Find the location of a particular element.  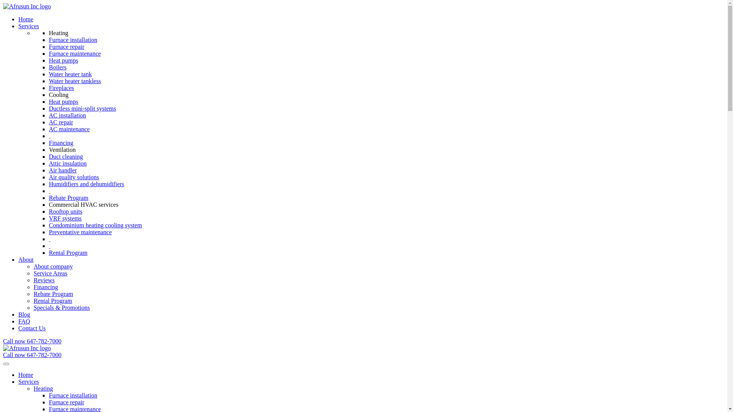

Furnace repair is located at coordinates (66, 402).